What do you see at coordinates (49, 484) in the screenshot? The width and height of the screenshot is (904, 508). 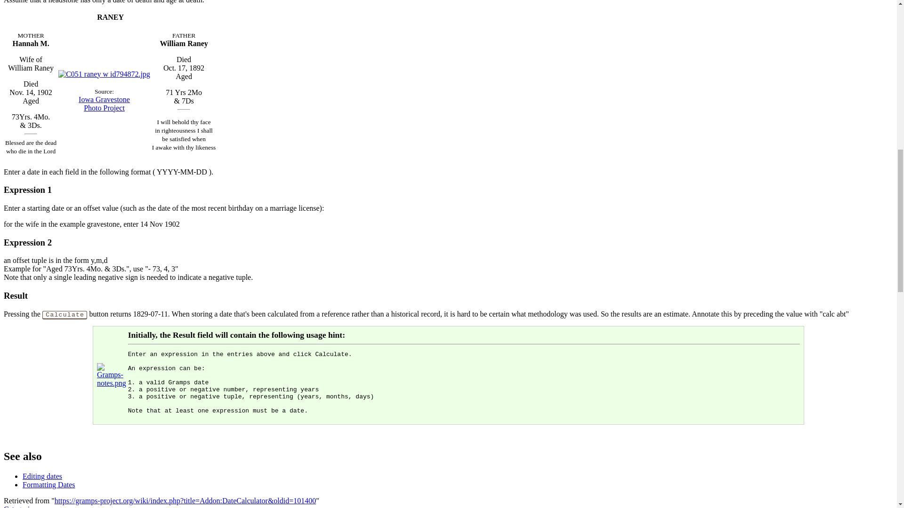 I see `Special:Categories` at bounding box center [49, 484].